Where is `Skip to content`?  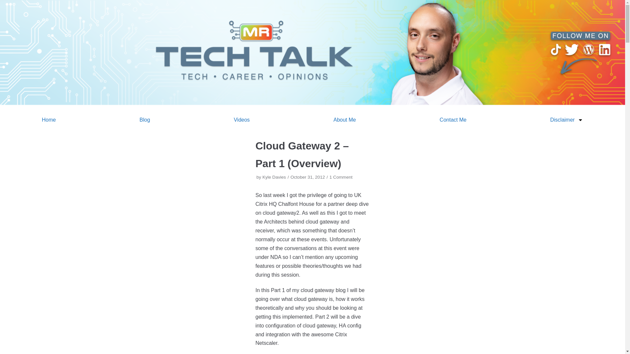
Skip to content is located at coordinates (7, 3).